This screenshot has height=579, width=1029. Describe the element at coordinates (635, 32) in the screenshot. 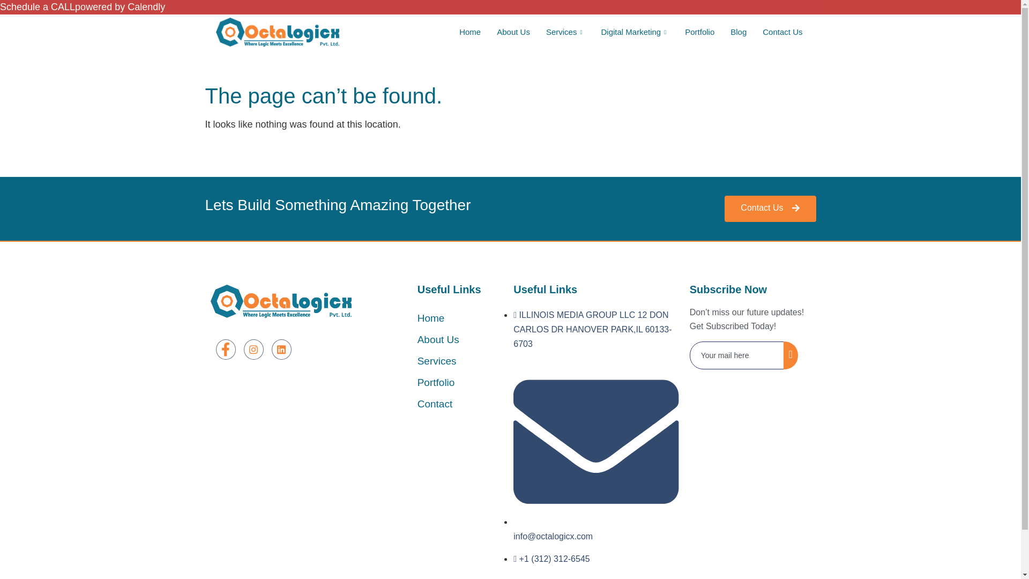

I see `Digital Marketing` at that location.